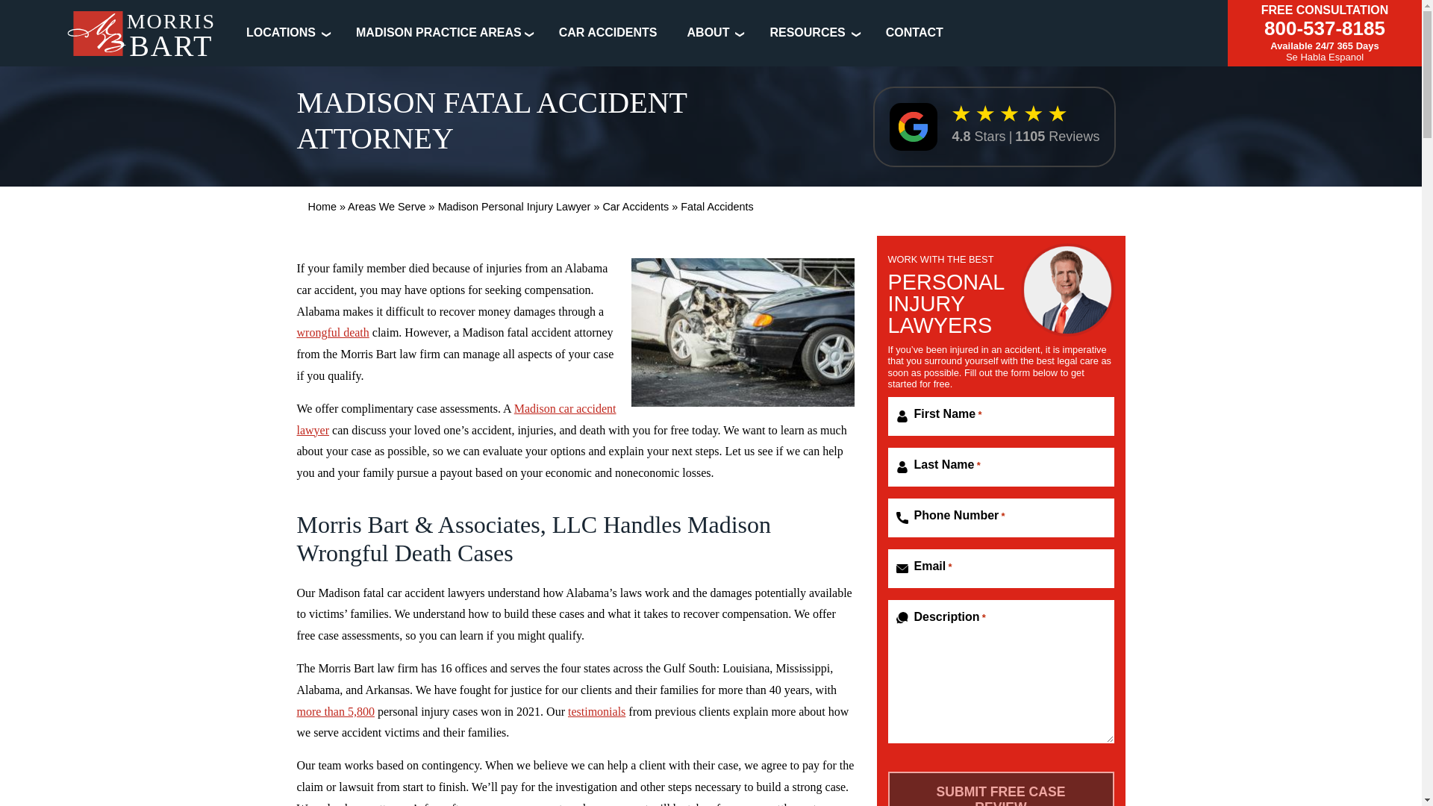  I want to click on Submit Free Case Review, so click(1002, 788).